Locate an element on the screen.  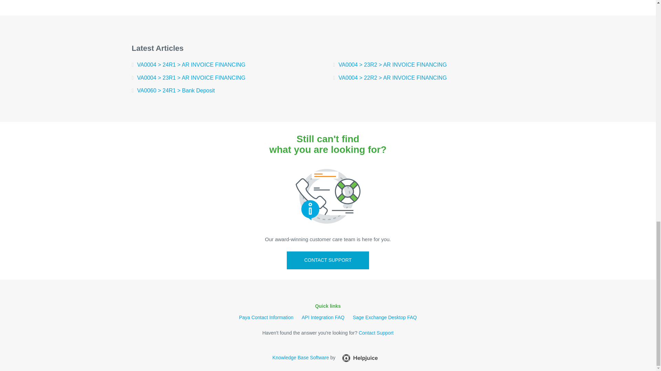
Contact Support is located at coordinates (376, 333).